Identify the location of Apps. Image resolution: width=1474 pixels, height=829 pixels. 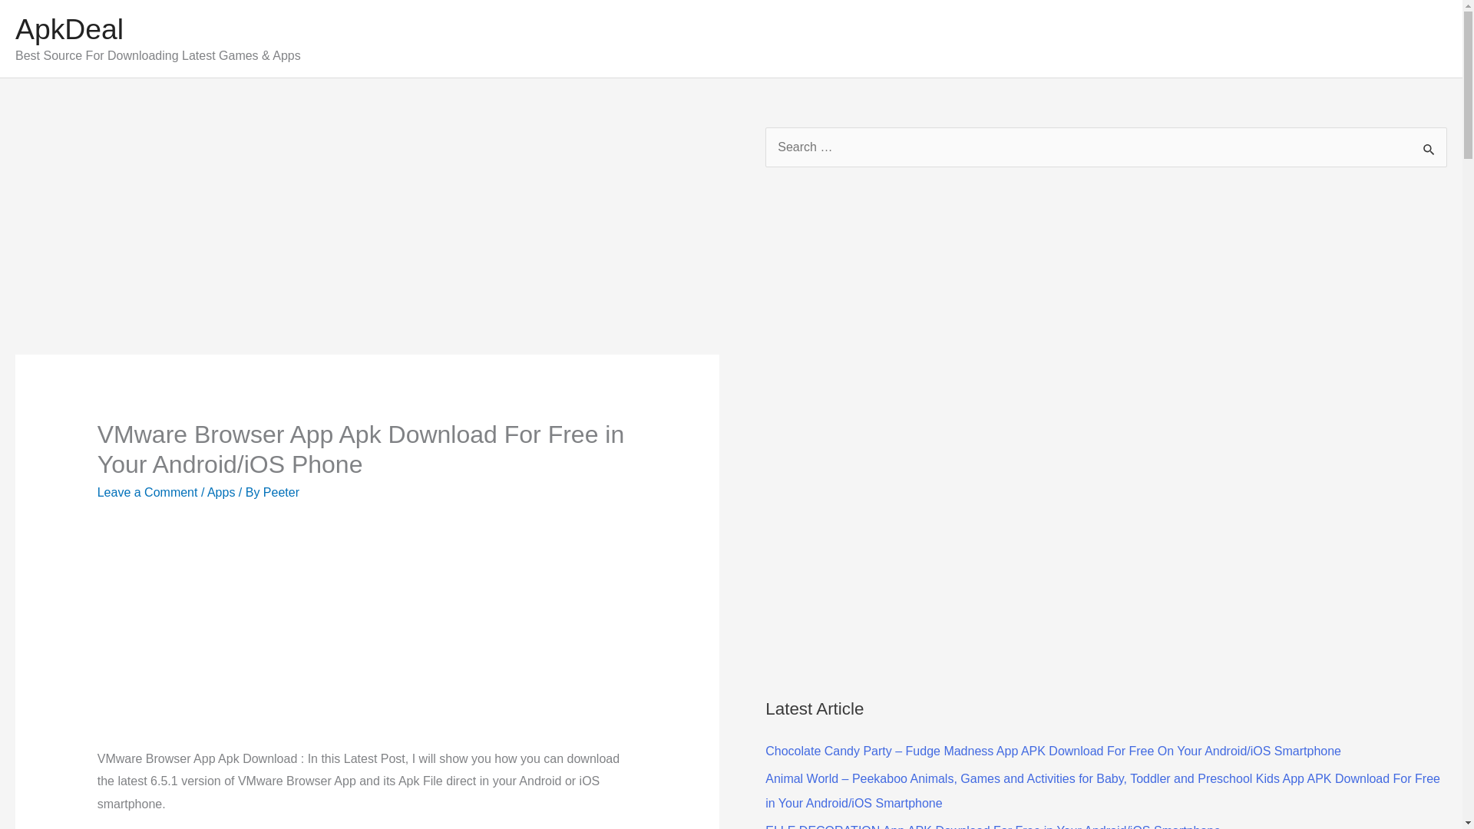
(221, 492).